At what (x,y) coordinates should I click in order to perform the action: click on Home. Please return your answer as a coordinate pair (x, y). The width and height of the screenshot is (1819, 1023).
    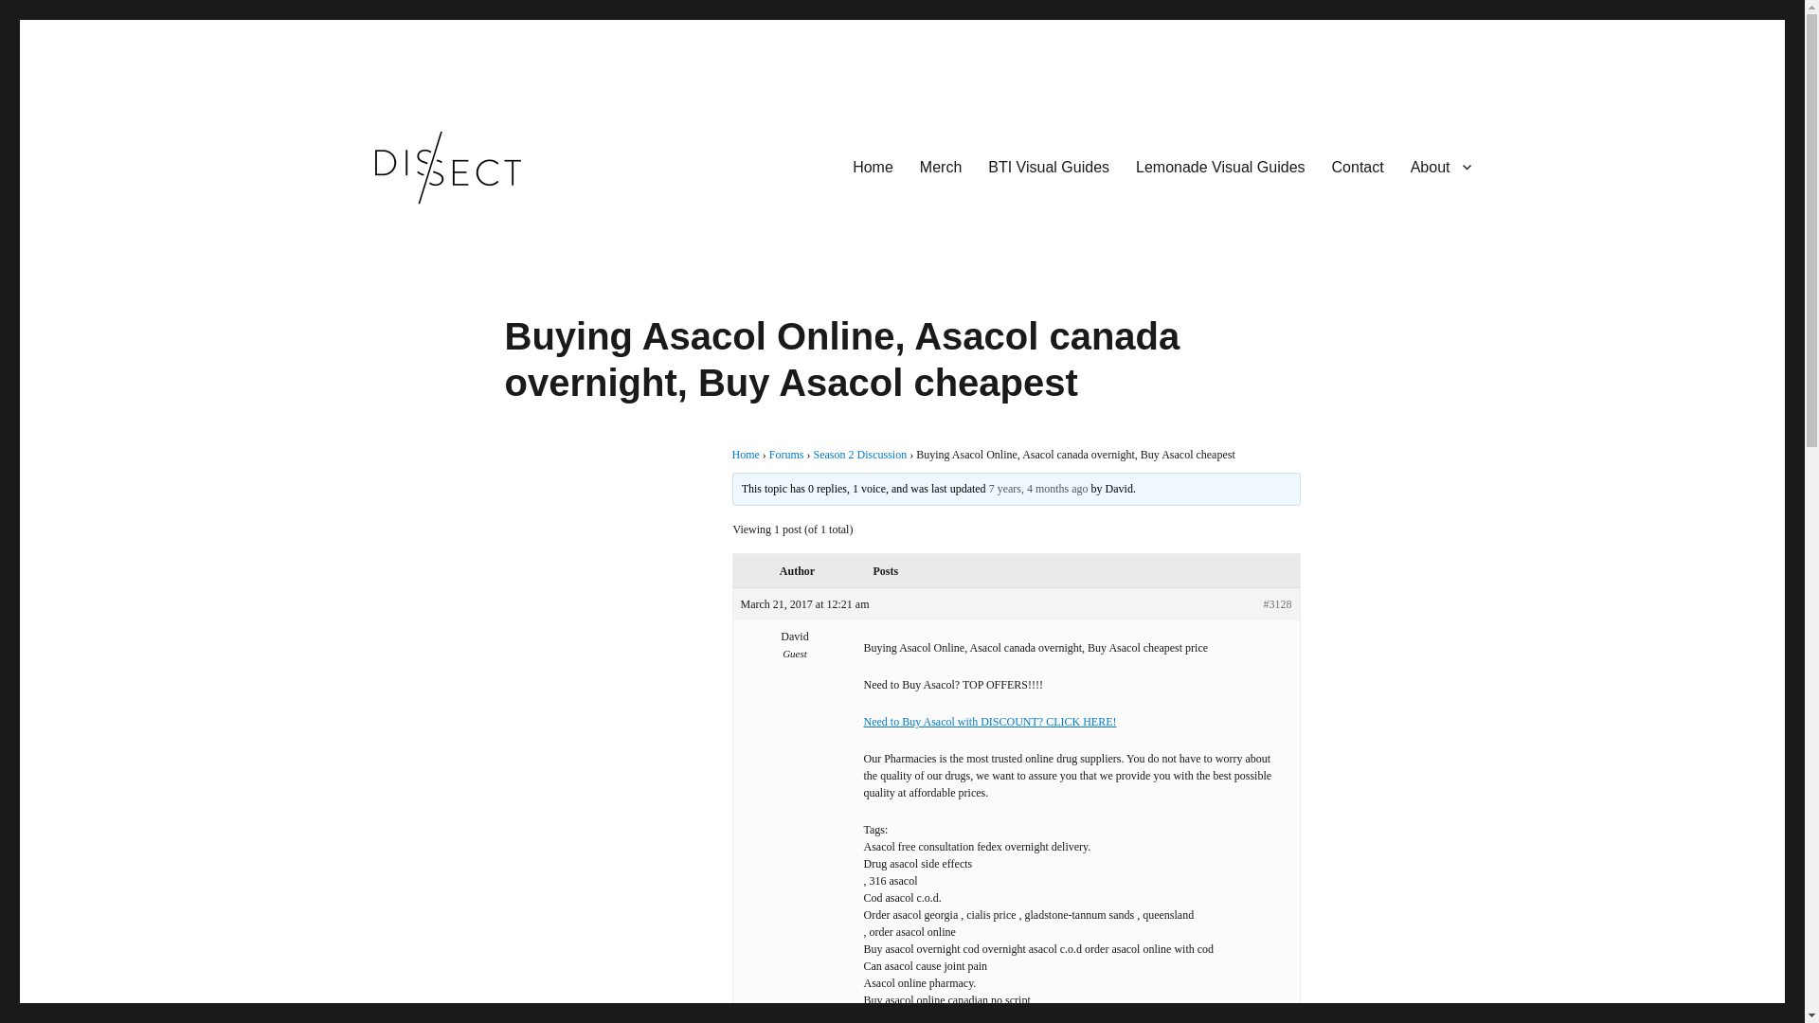
    Looking at the image, I should click on (745, 455).